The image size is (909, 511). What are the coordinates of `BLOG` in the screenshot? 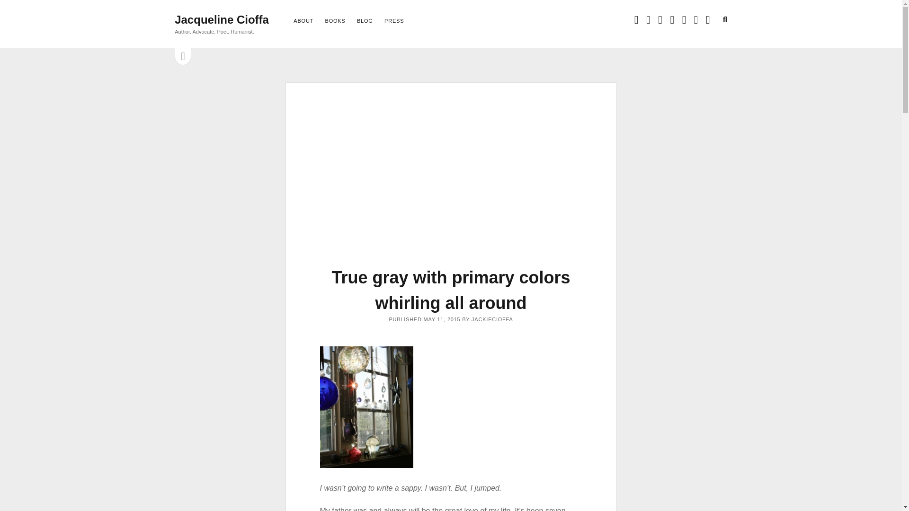 It's located at (365, 21).